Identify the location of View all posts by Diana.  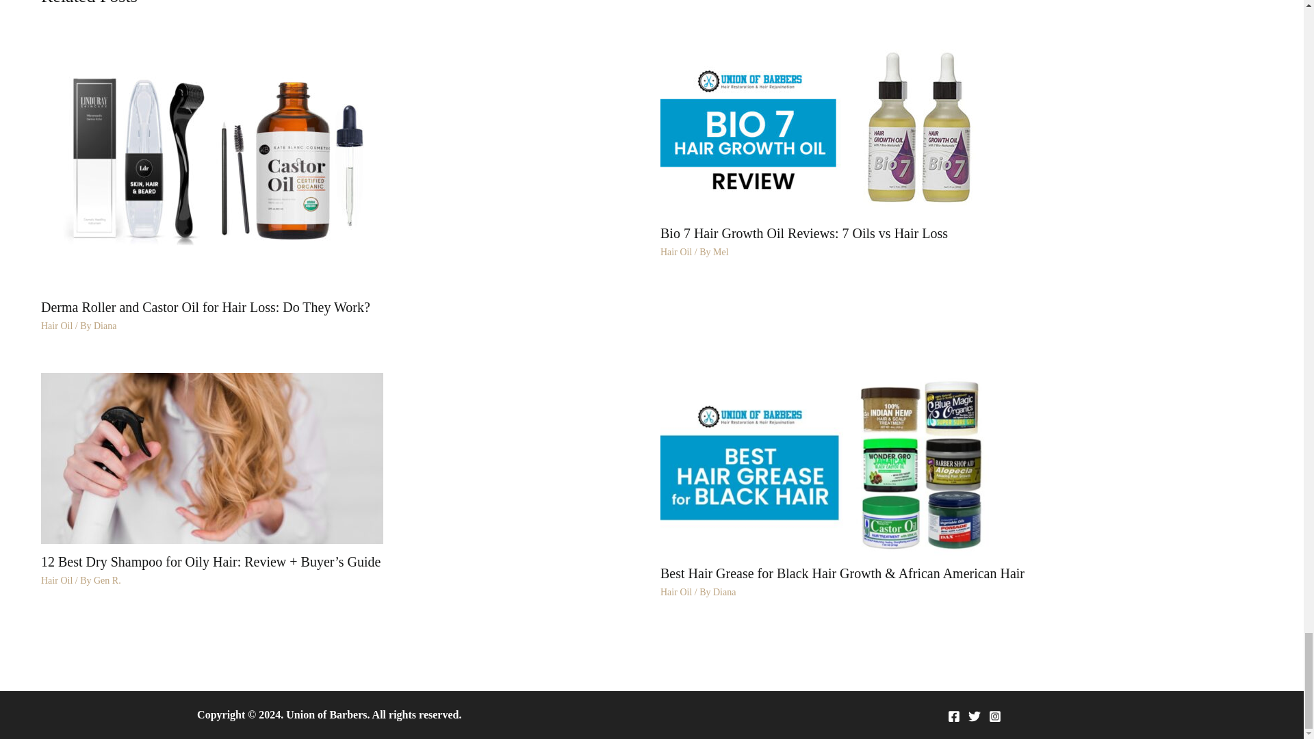
(105, 326).